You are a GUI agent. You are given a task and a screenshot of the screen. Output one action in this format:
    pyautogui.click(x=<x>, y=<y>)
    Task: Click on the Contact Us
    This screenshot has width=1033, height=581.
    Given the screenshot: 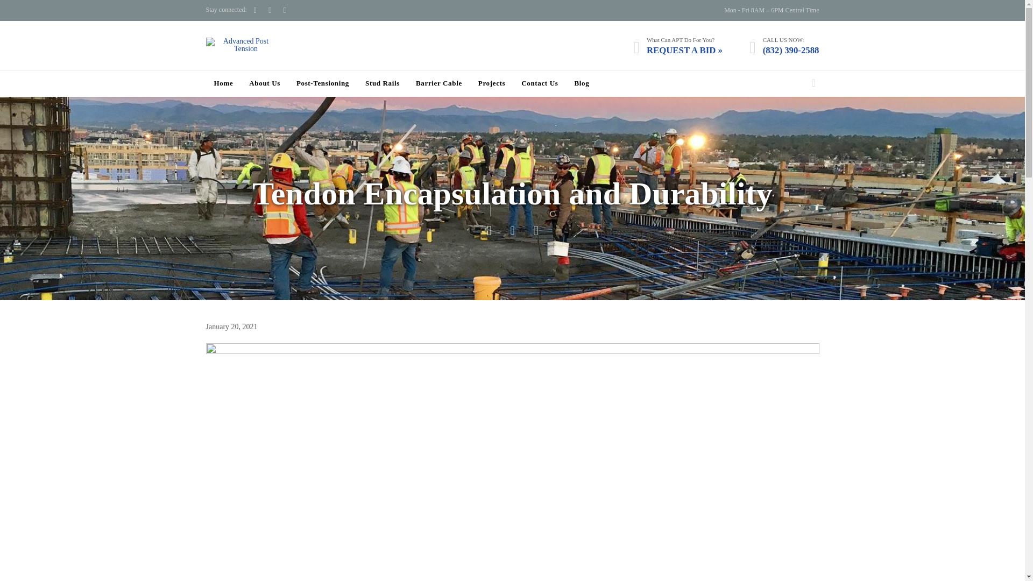 What is the action you would take?
    pyautogui.click(x=539, y=84)
    